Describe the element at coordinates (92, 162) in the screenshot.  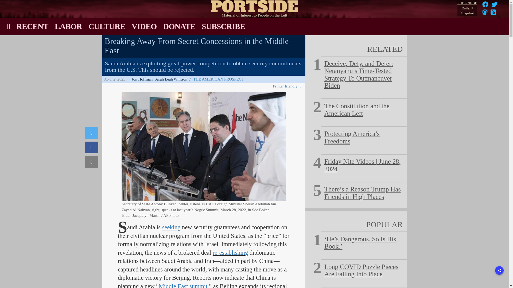
I see `Mail` at that location.